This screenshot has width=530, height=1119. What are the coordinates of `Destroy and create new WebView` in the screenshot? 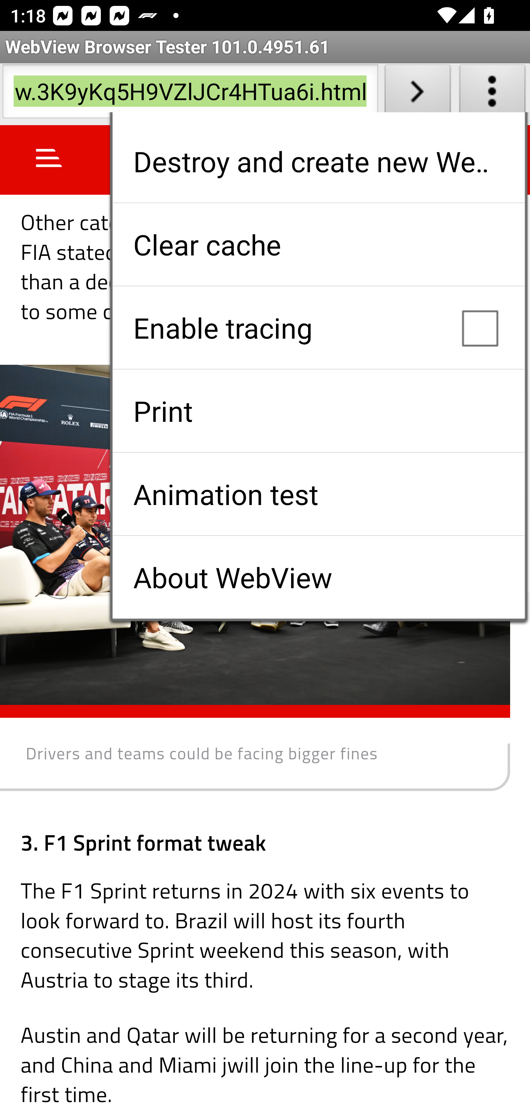 It's located at (318, 161).